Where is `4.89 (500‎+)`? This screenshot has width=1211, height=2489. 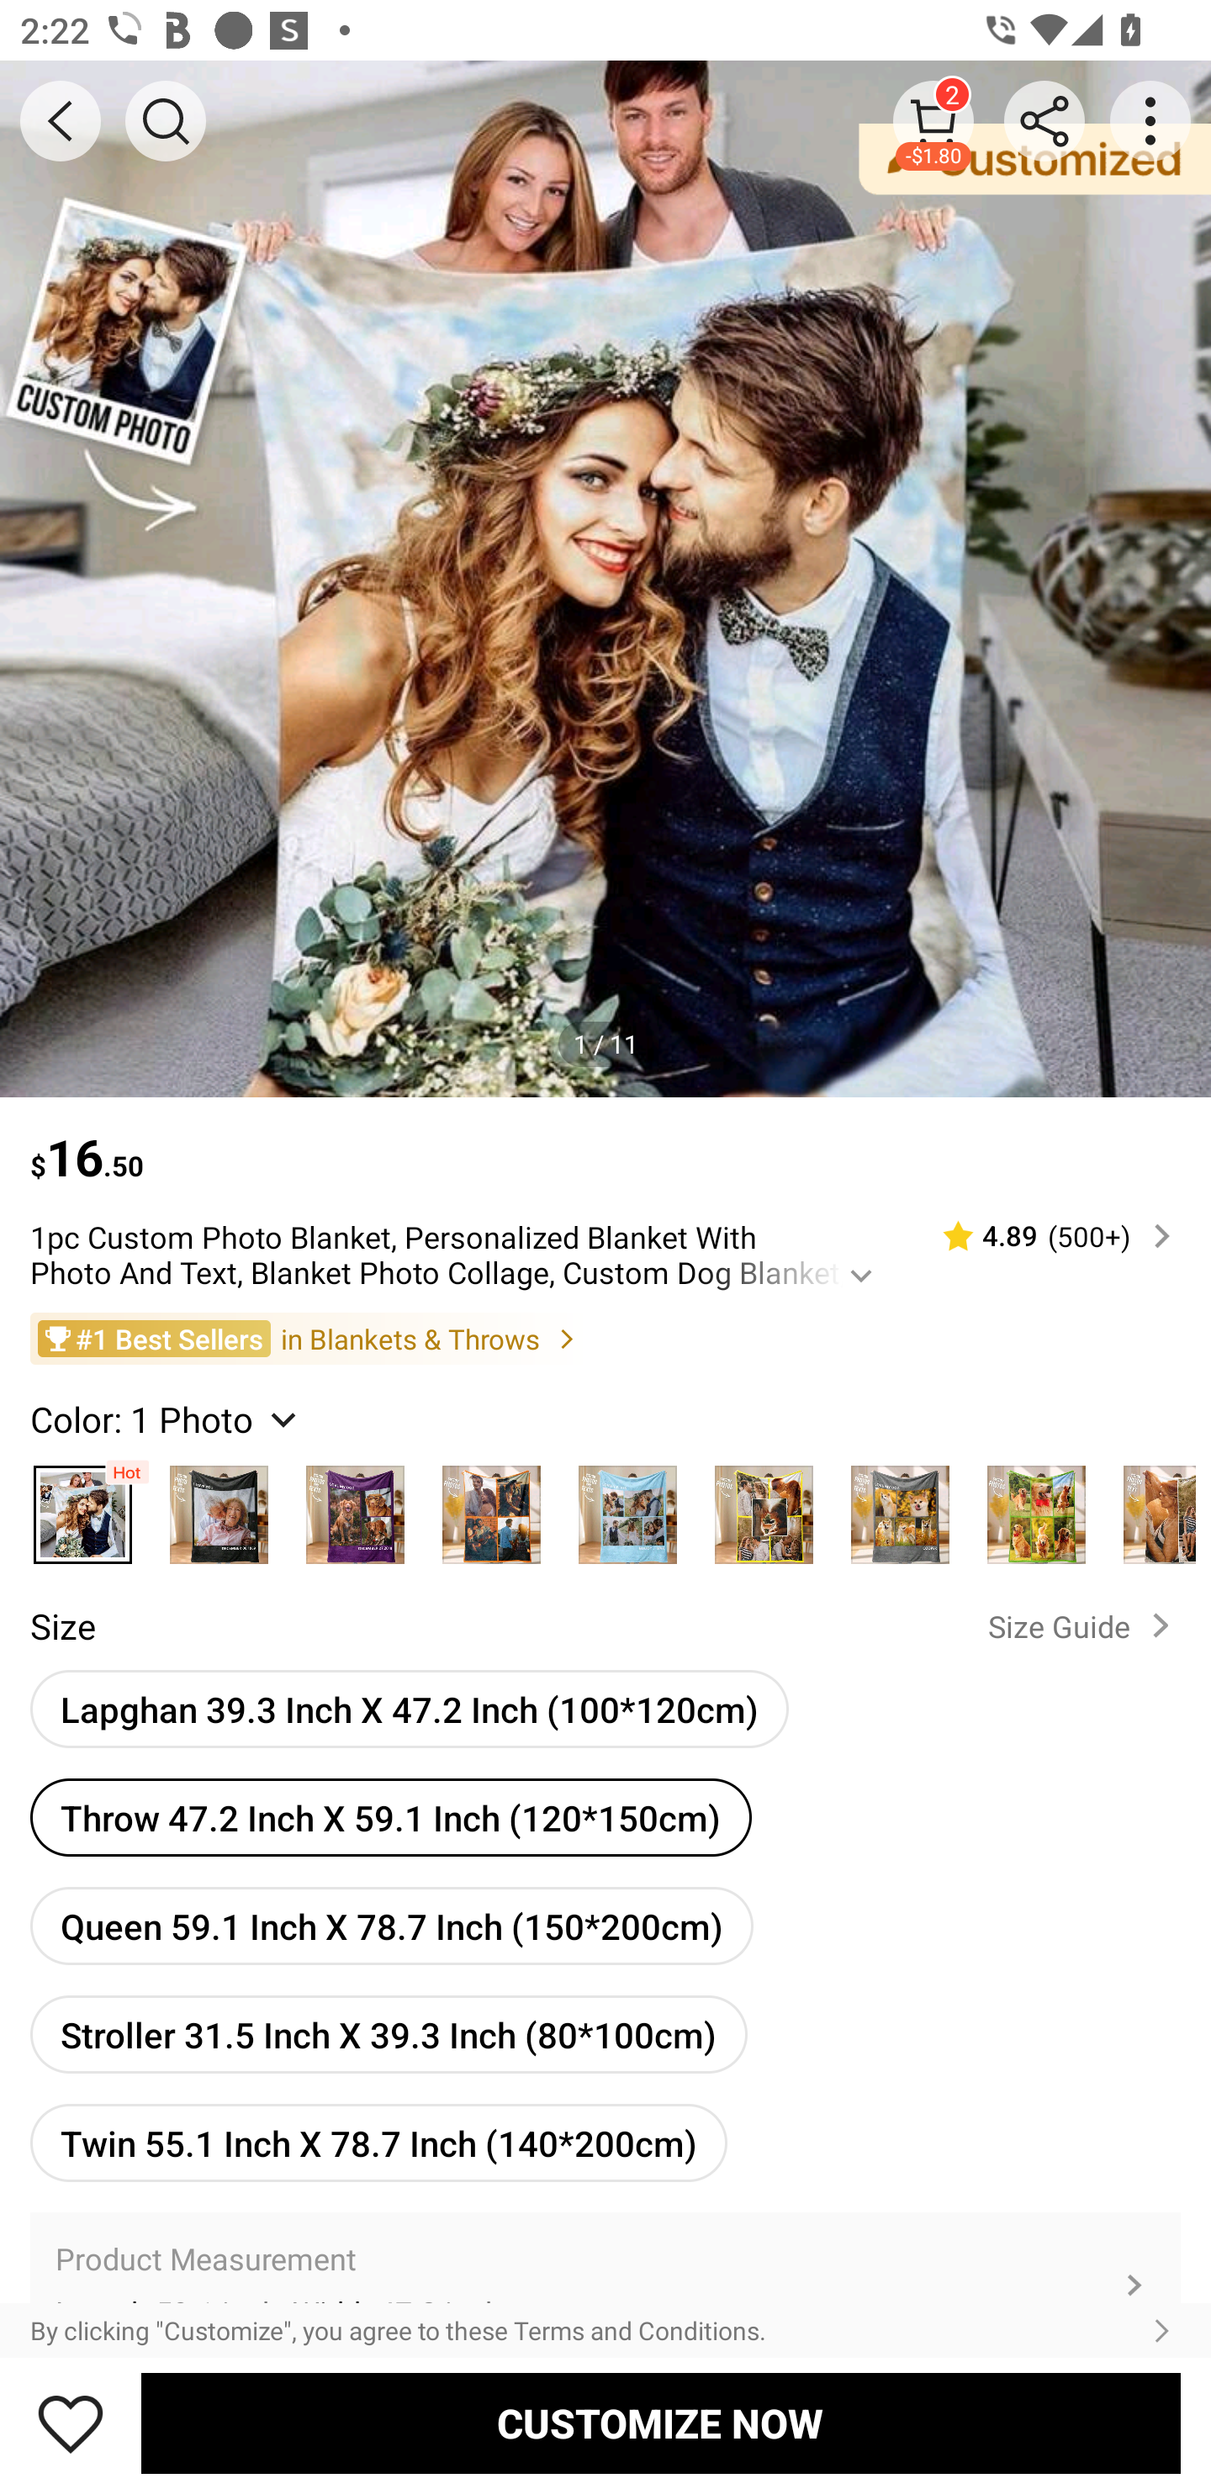
4.89 (500‎+) is located at coordinates (1044, 1236).